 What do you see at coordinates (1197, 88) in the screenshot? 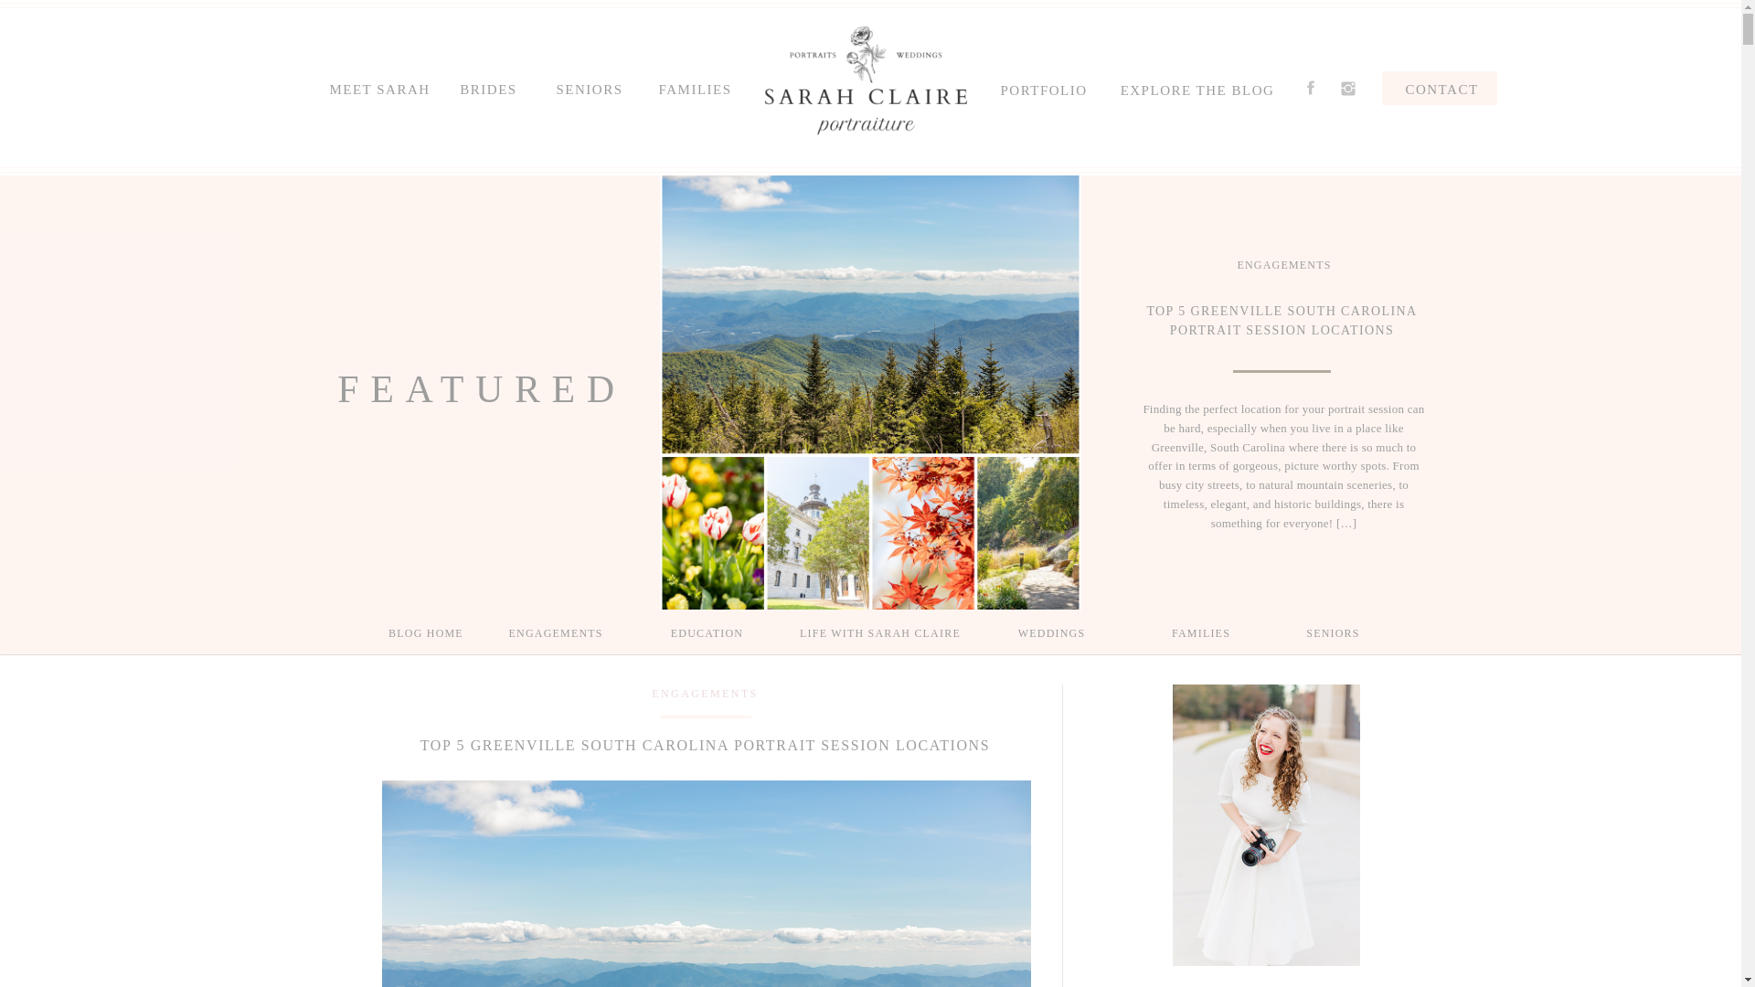
I see `EXPLORE THE BLOG` at bounding box center [1197, 88].